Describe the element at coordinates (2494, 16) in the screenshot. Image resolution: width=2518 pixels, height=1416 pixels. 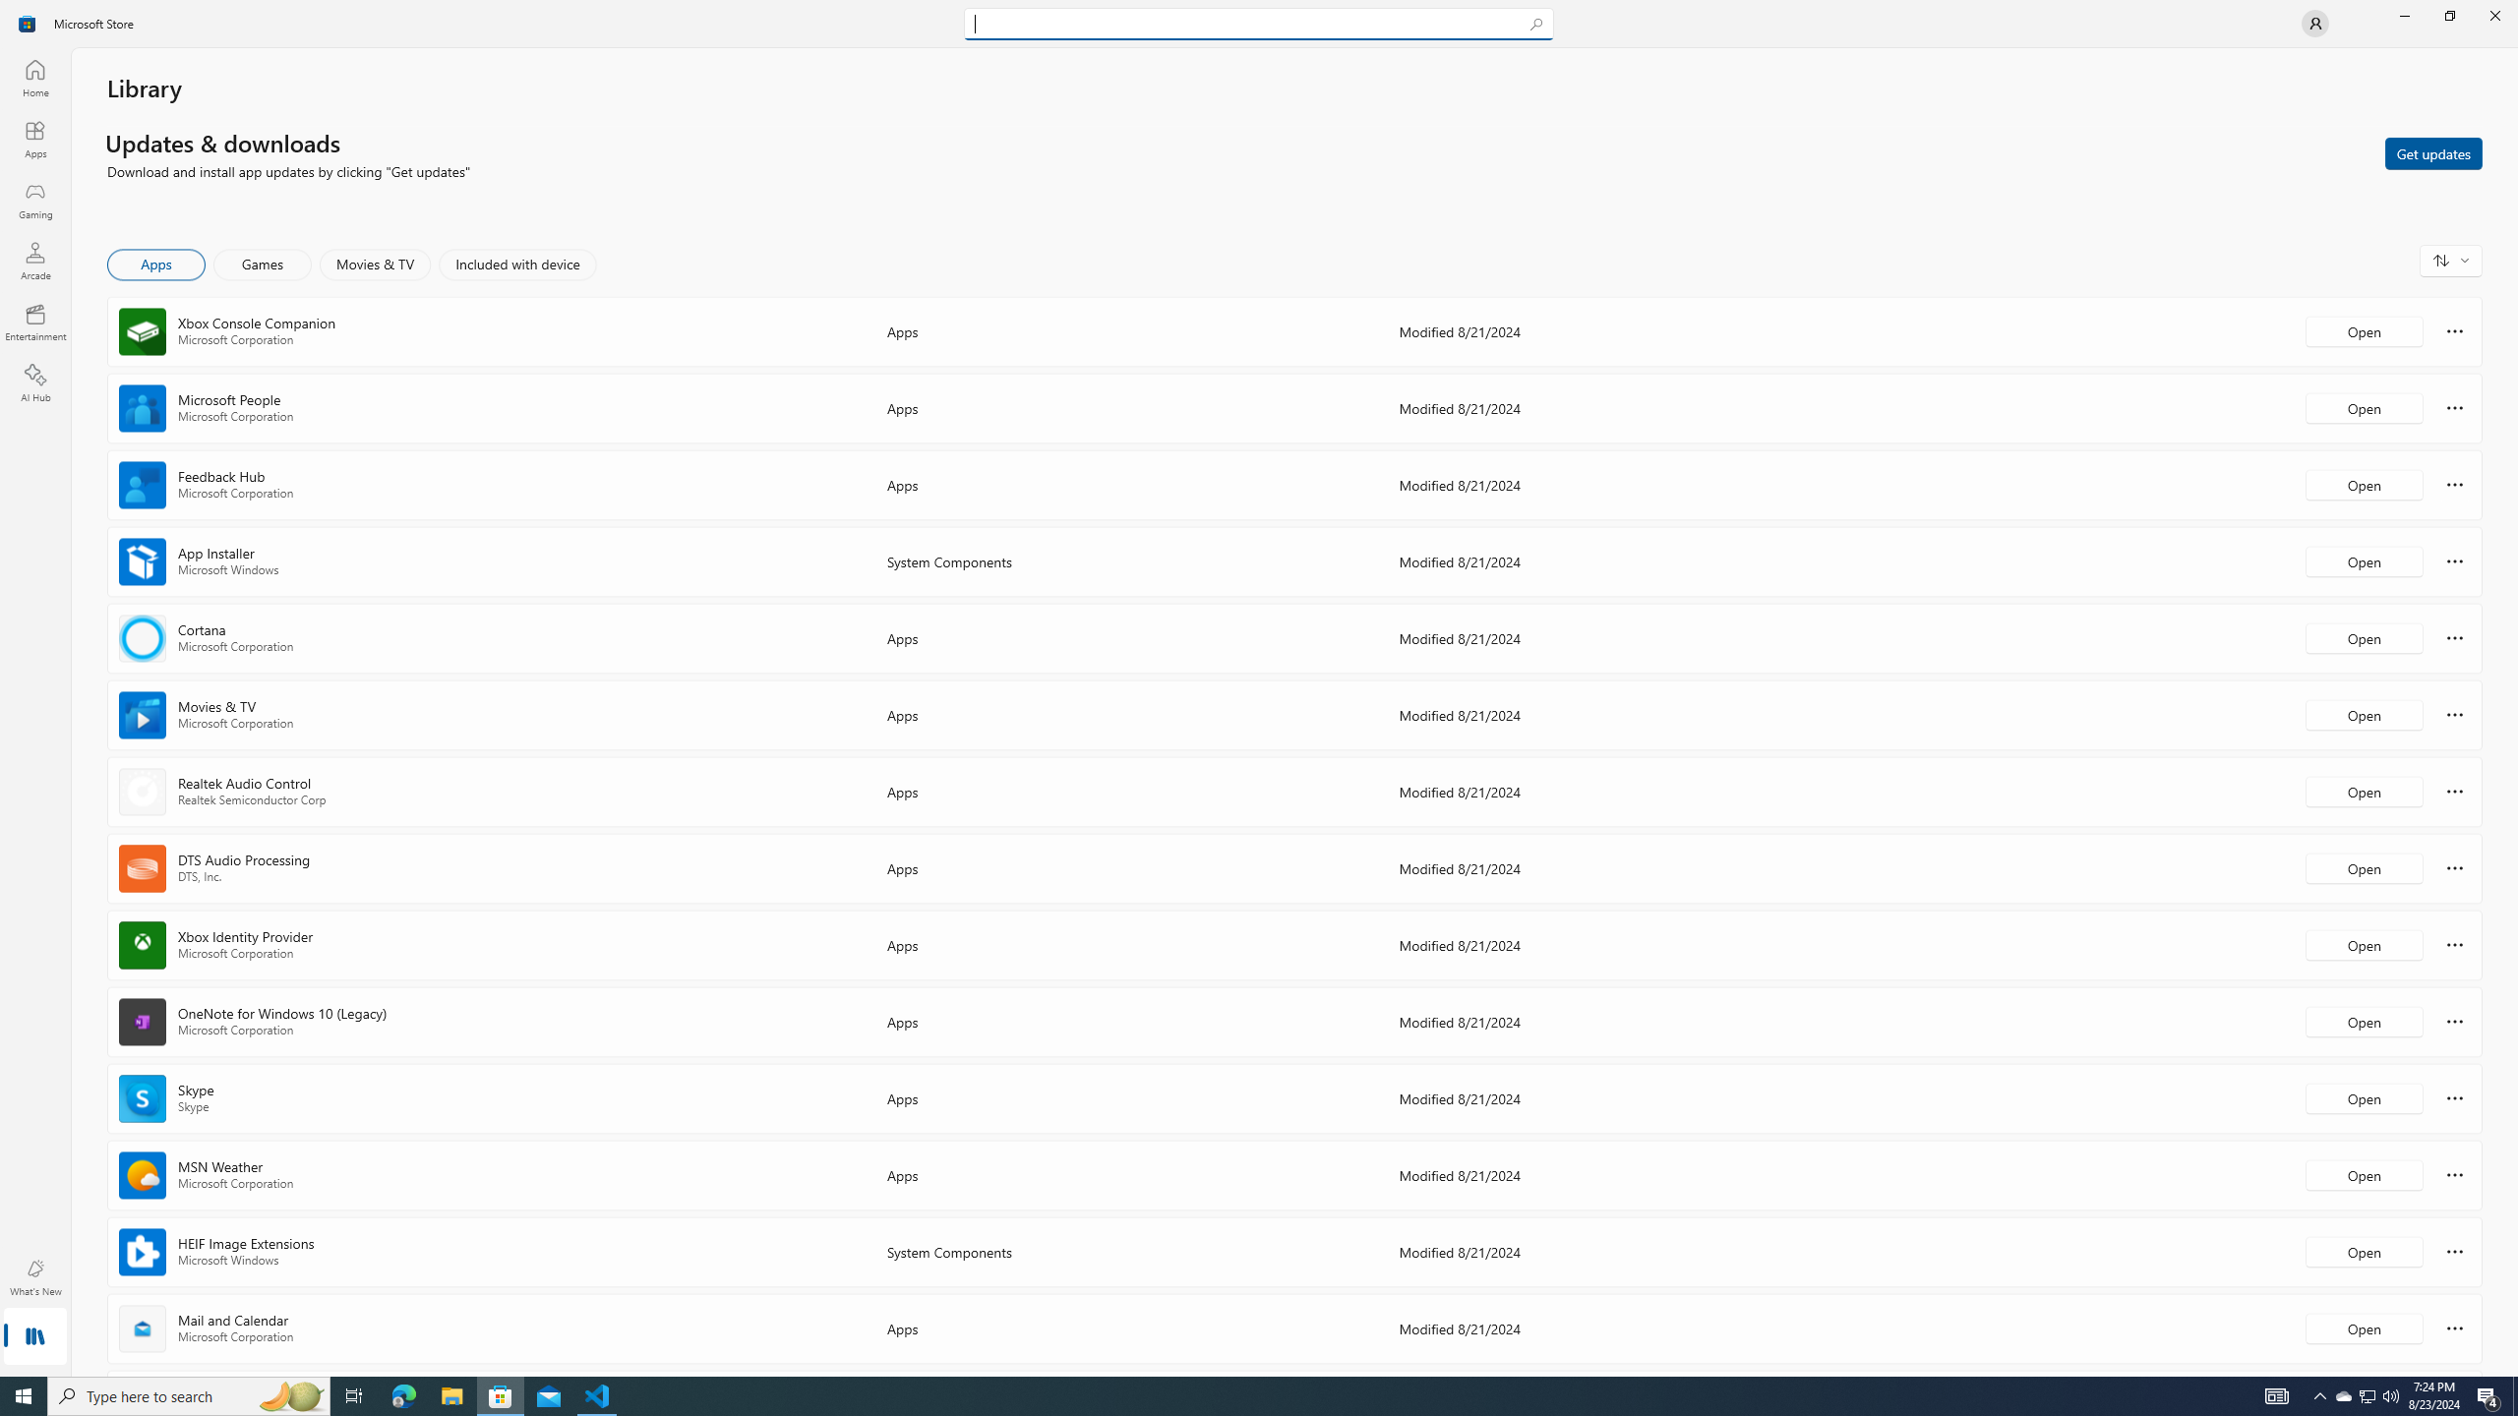
I see `Close Microsoft Store` at that location.